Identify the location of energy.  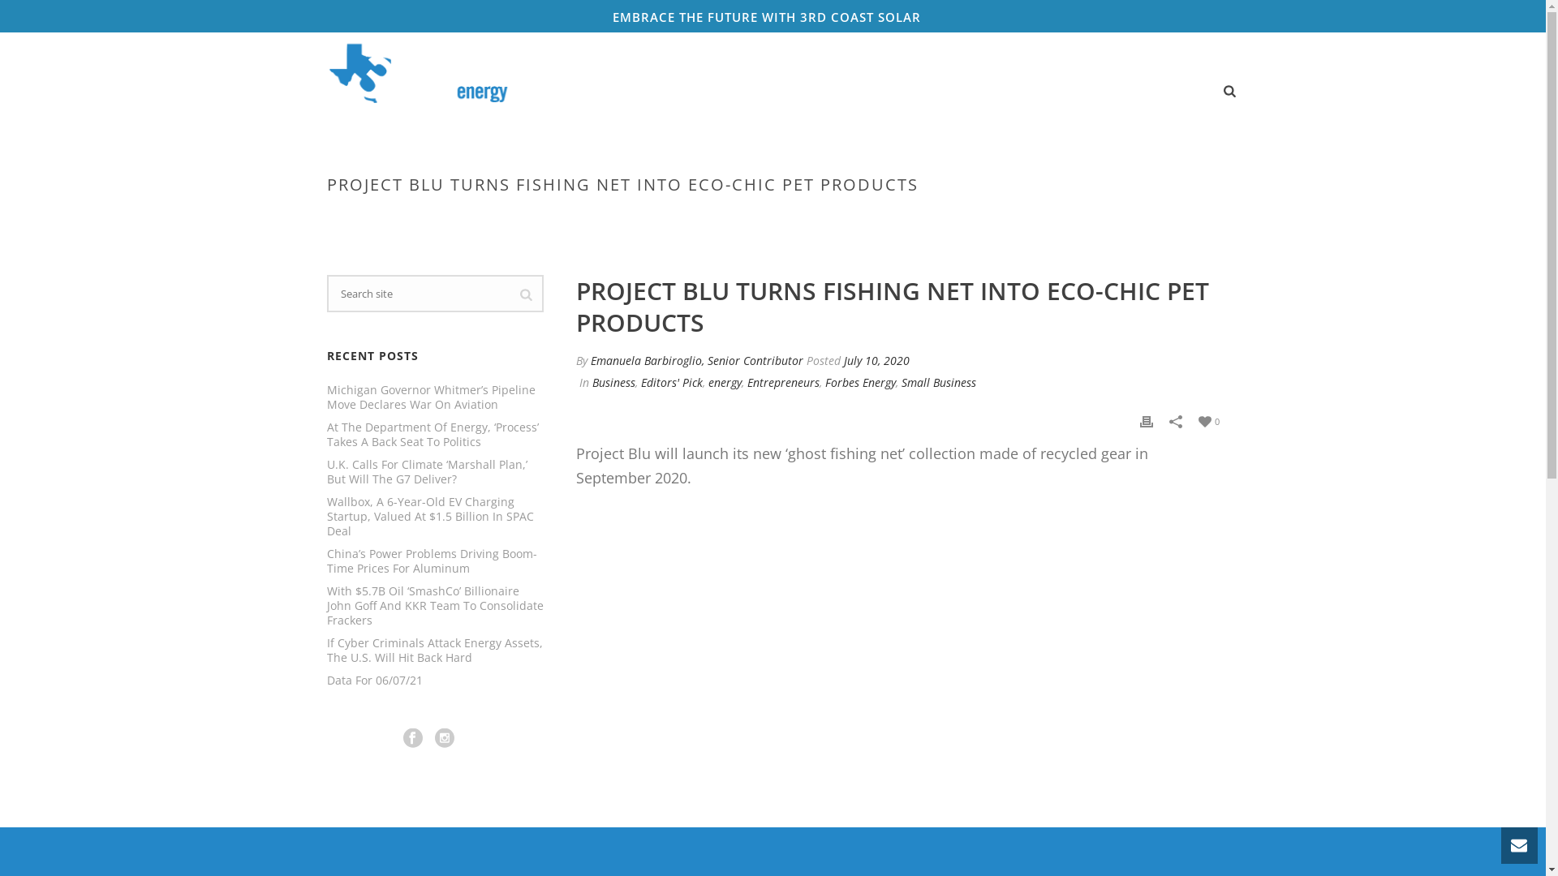
(725, 383).